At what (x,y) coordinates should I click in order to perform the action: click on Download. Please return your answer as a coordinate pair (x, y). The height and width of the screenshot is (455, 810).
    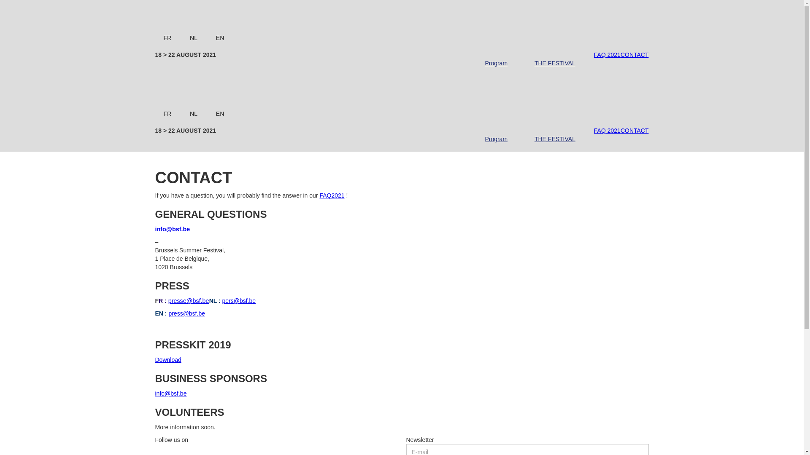
    Looking at the image, I should click on (168, 360).